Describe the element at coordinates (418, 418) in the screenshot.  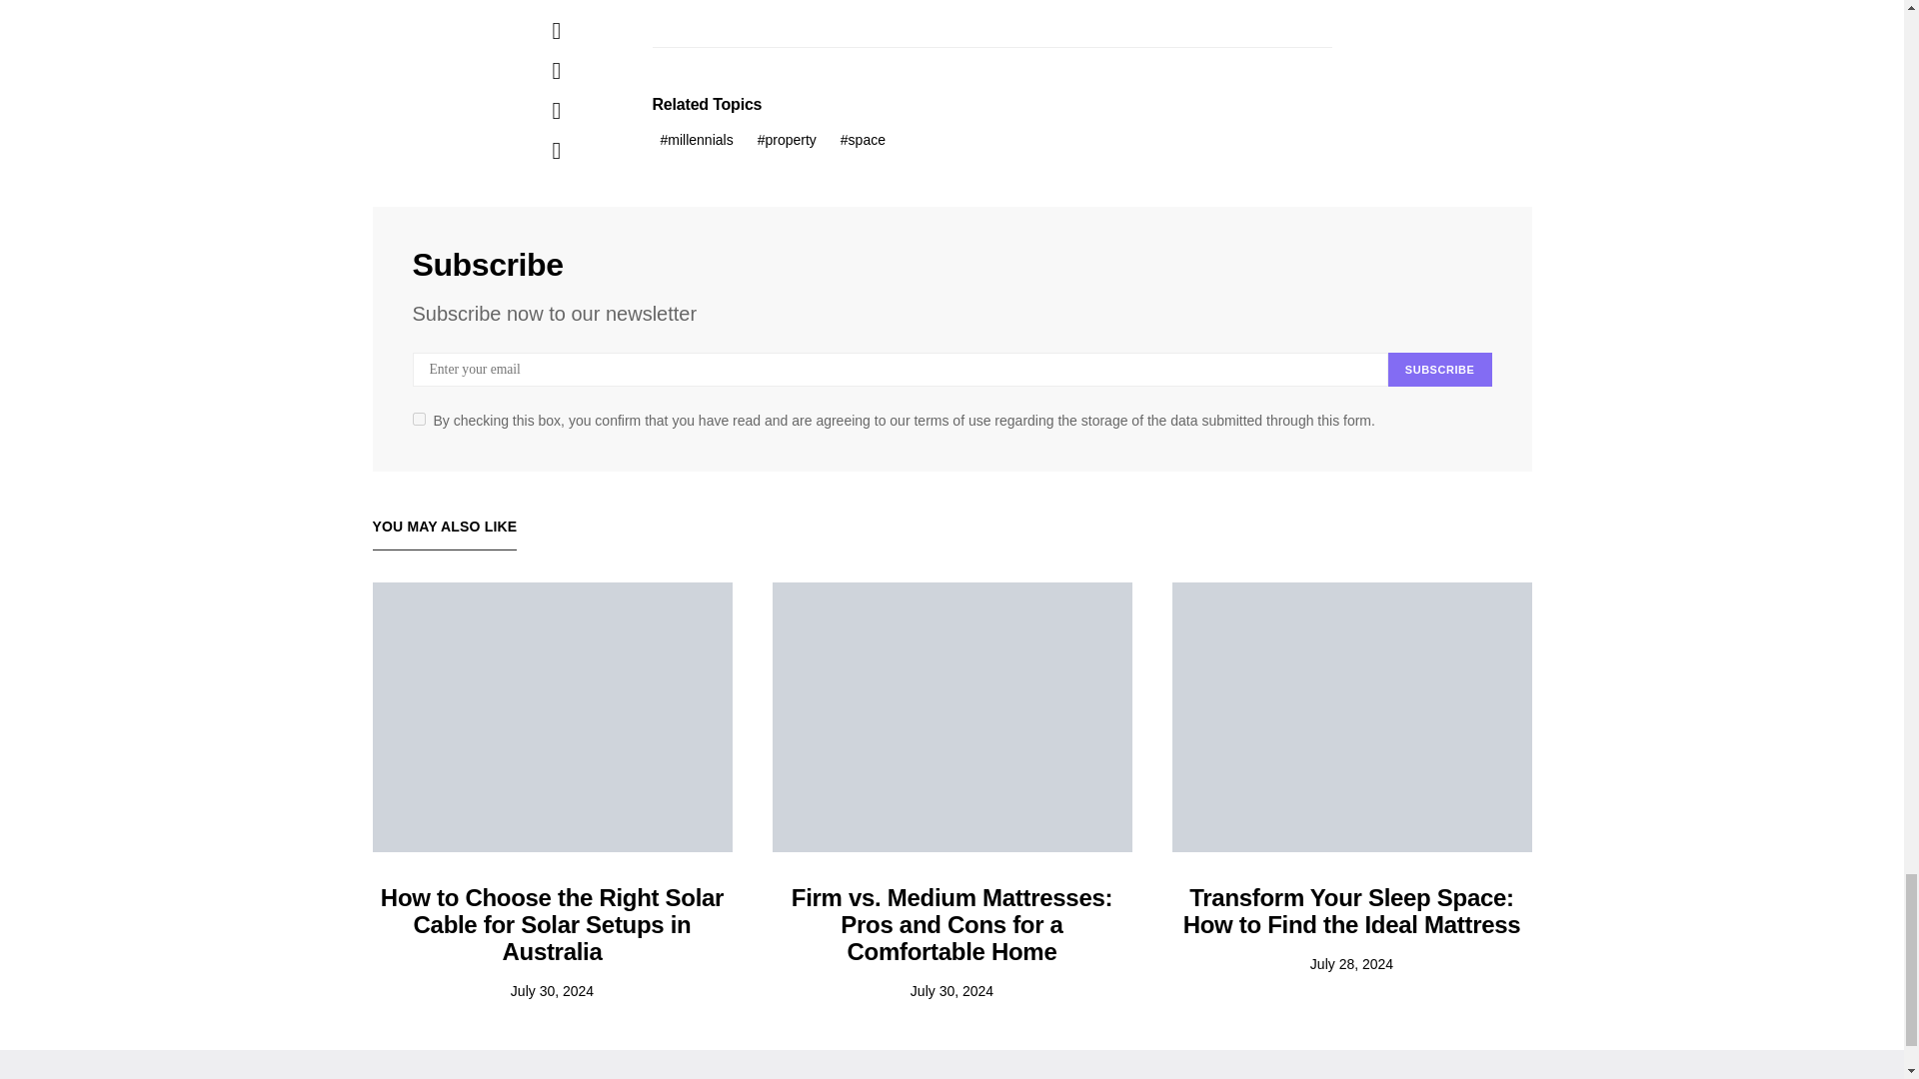
I see `on` at that location.